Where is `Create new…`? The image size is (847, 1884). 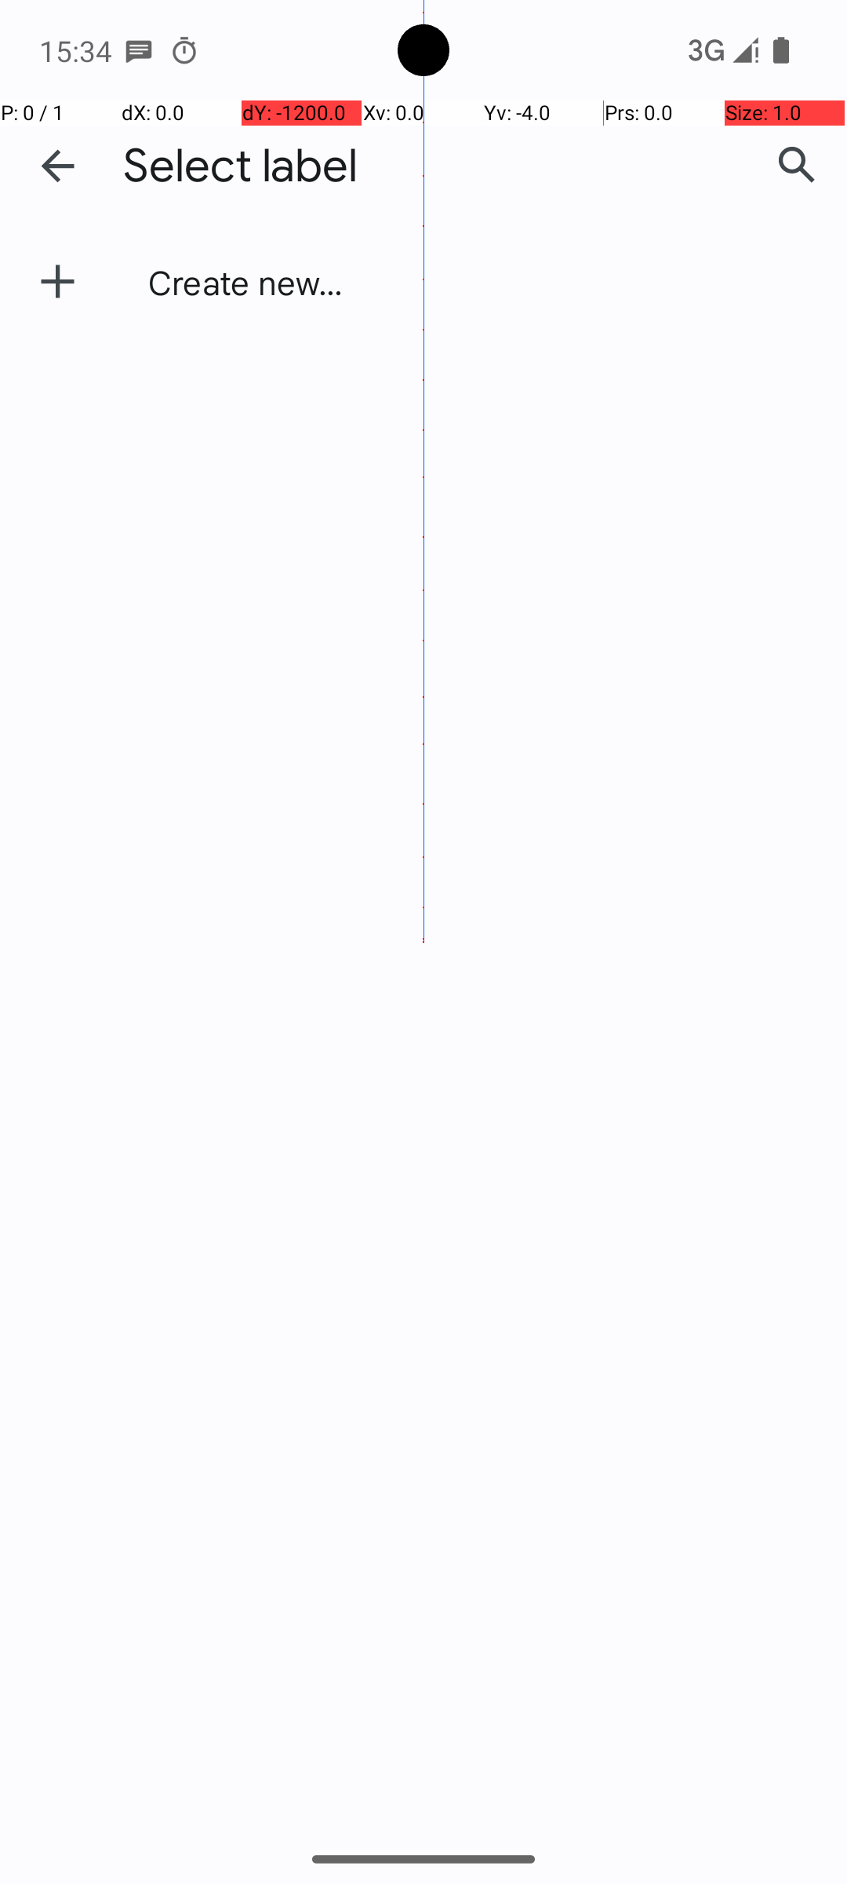 Create new… is located at coordinates (246, 282).